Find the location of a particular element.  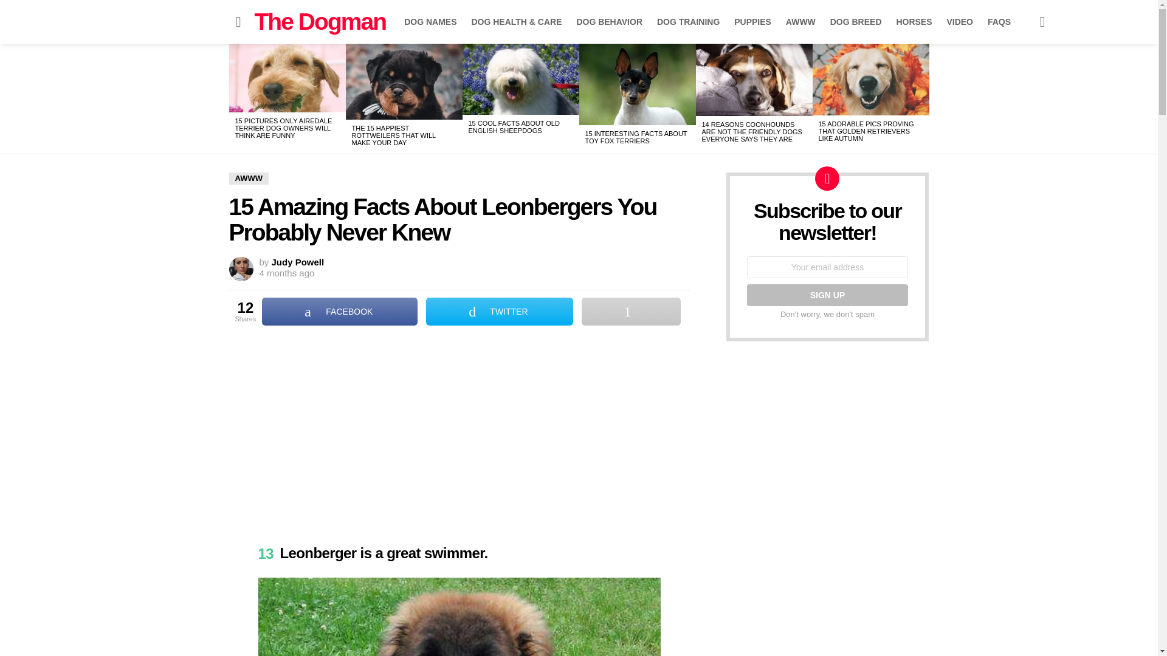

Share on More Button is located at coordinates (631, 311).